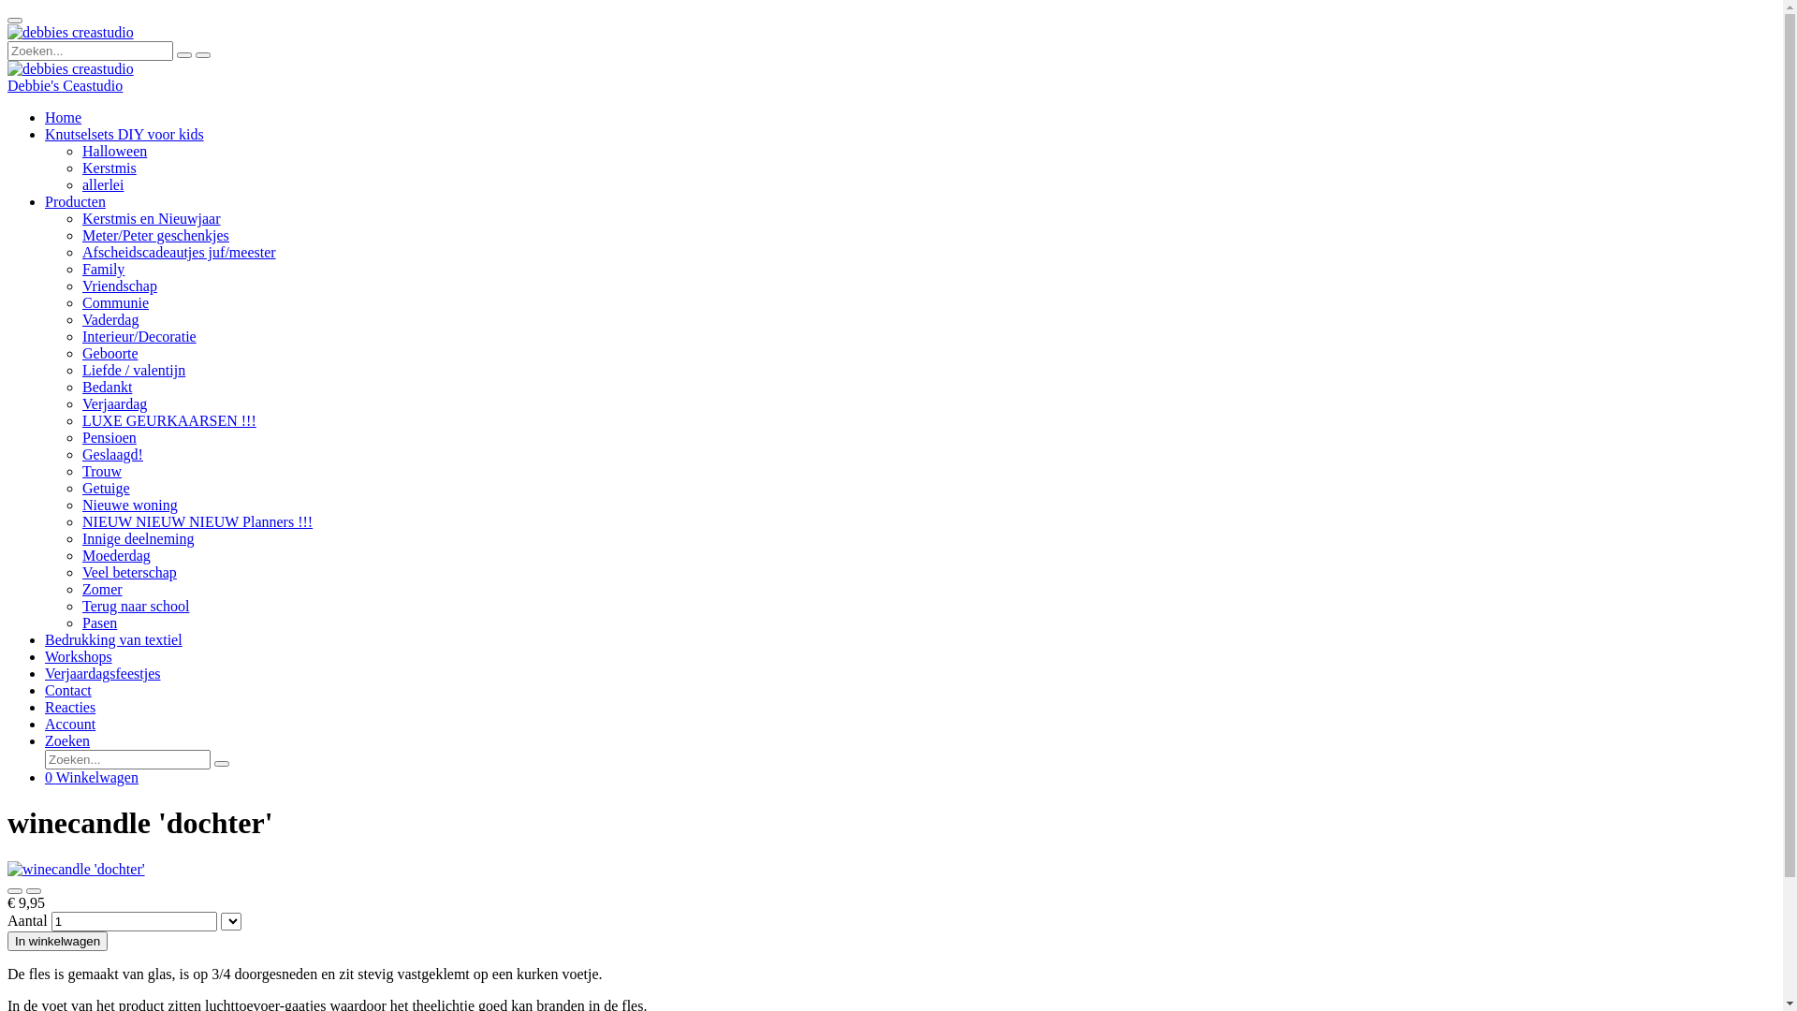 Image resolution: width=1797 pixels, height=1011 pixels. Describe the element at coordinates (169, 421) in the screenshot. I see `LUXE GEURKAARSEN !!!` at that location.